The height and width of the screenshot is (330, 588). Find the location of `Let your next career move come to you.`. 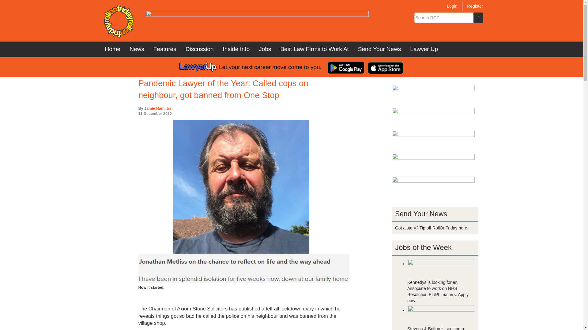

Let your next career move come to you. is located at coordinates (251, 67).